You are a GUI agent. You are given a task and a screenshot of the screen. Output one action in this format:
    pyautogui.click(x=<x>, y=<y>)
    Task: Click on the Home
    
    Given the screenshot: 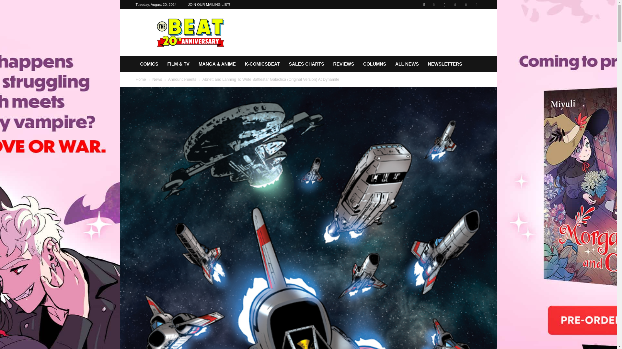 What is the action you would take?
    pyautogui.click(x=141, y=79)
    